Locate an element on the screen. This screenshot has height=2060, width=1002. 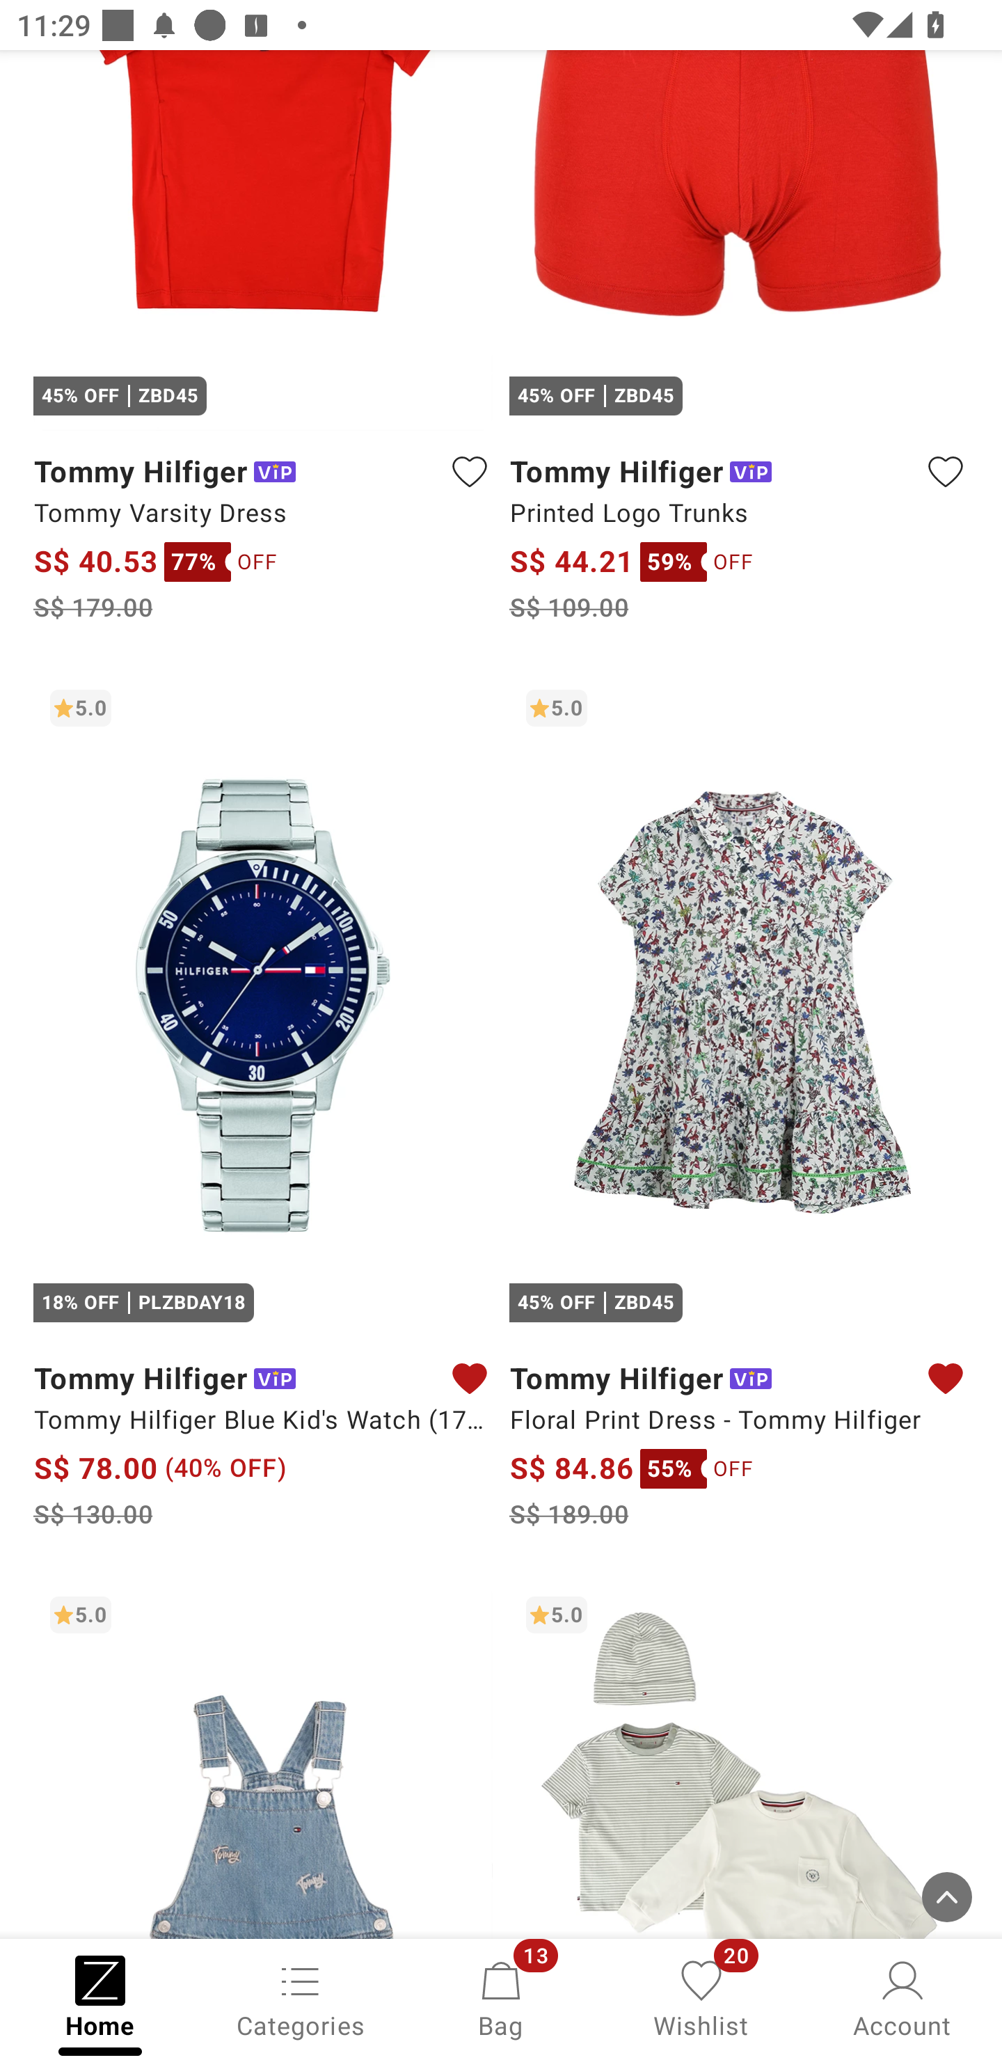
Bag, 13 new notifications Bag is located at coordinates (501, 1997).